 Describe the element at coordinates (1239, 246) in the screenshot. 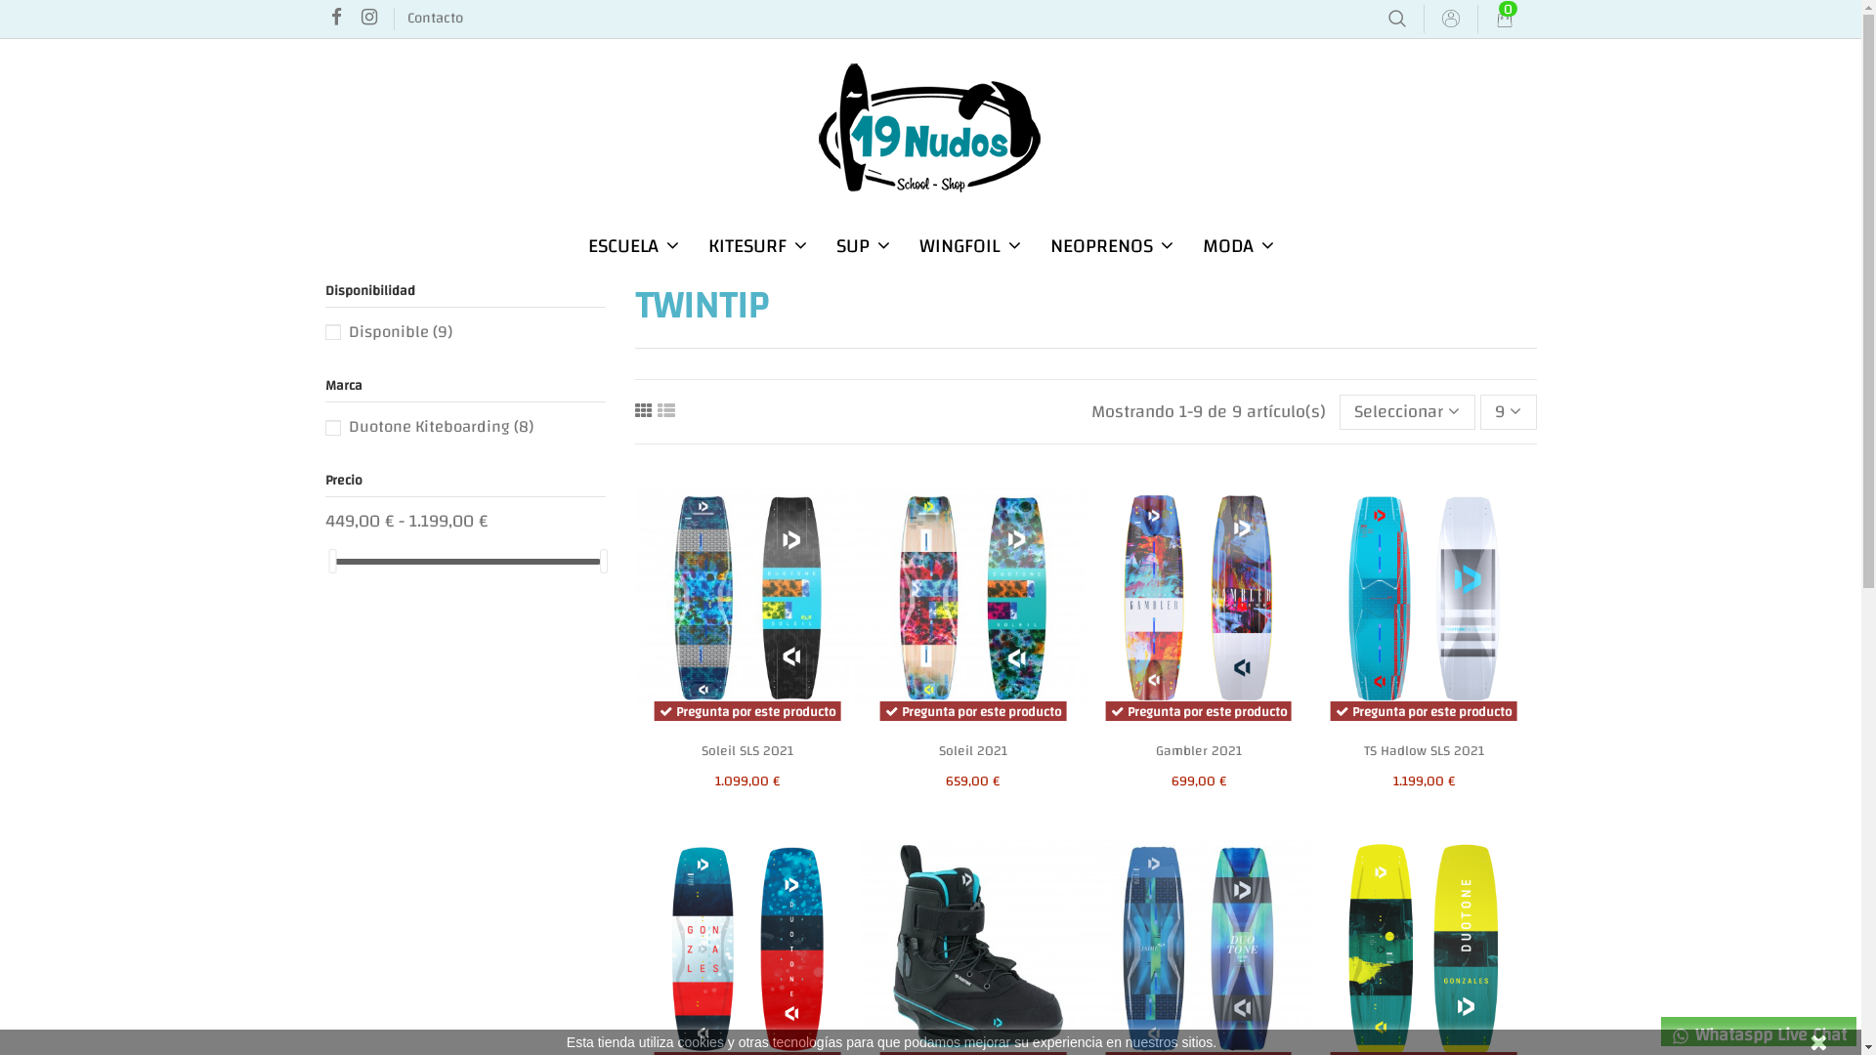

I see `MODA` at that location.